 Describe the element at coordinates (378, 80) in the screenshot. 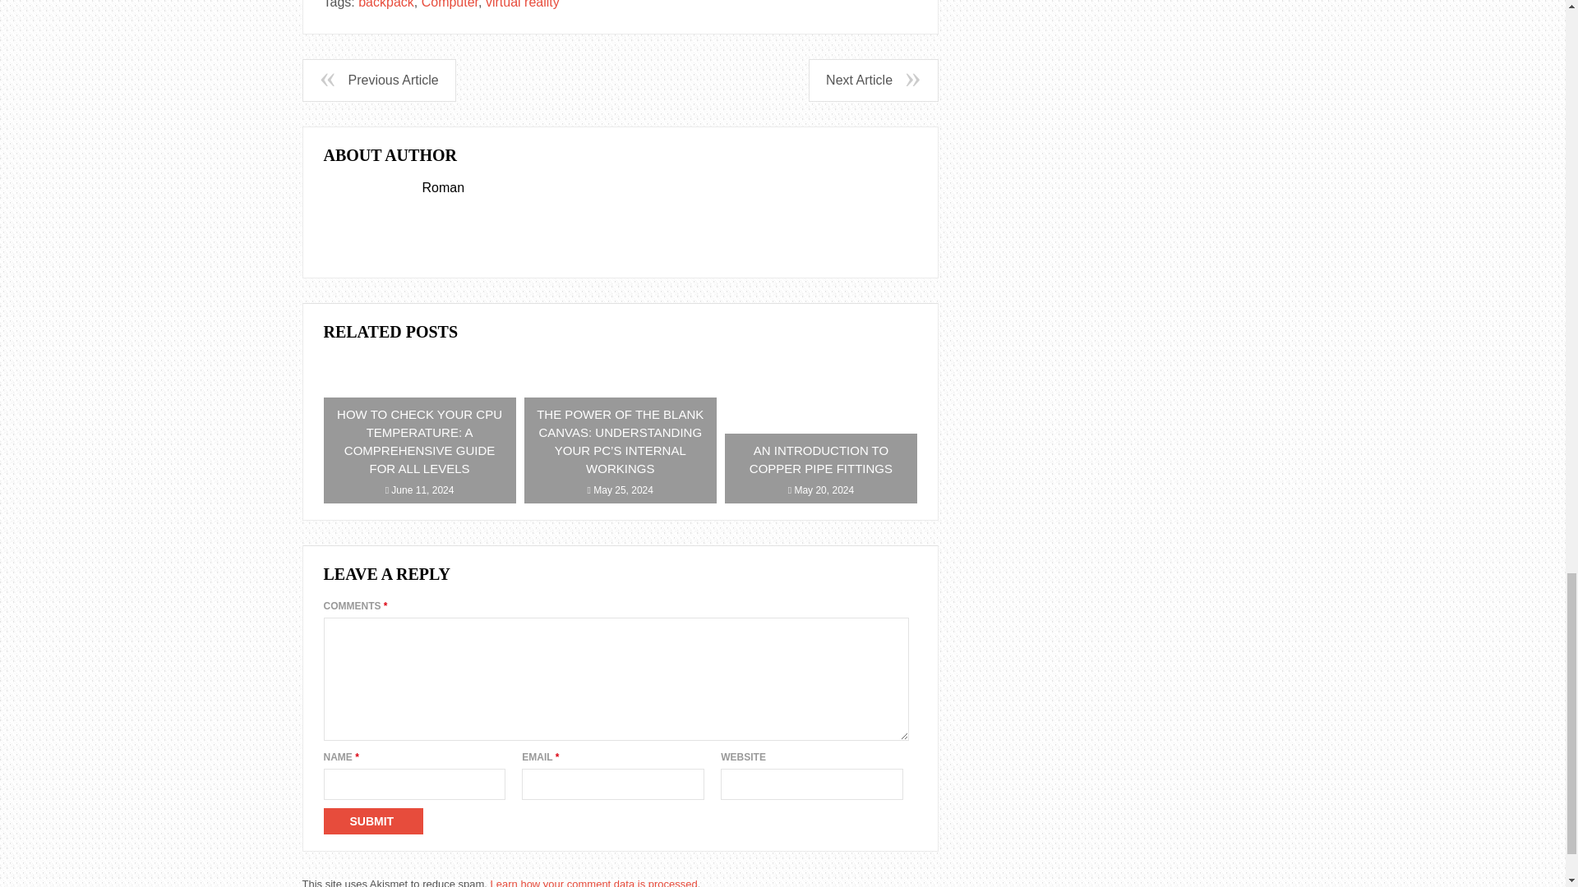

I see `Previous Article` at that location.